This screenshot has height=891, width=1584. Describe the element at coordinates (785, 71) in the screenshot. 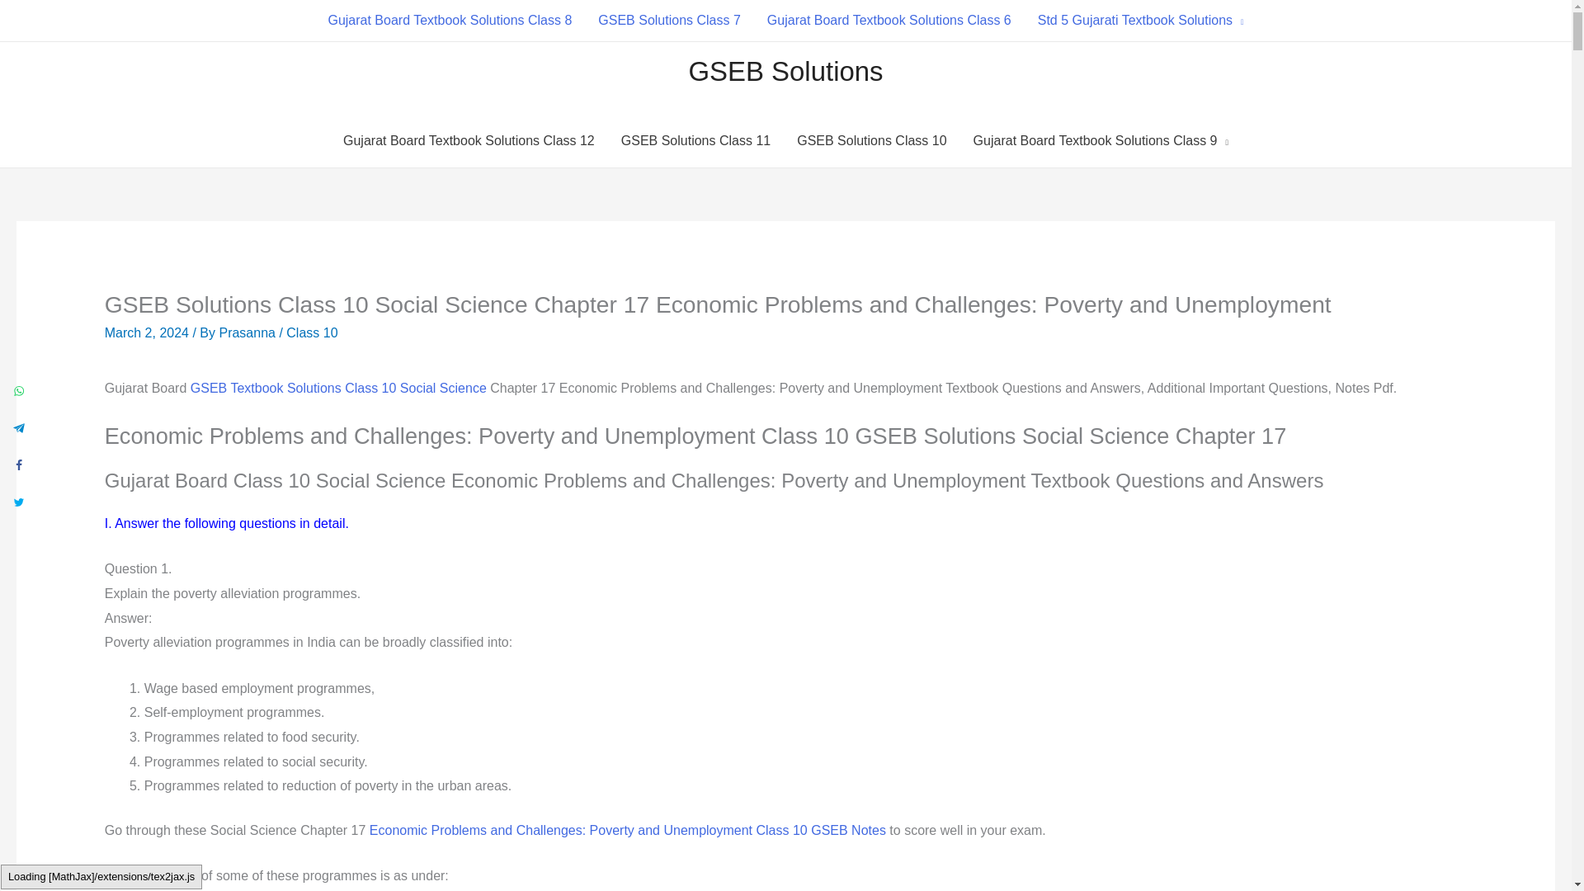

I see `GSEB Solutions` at that location.